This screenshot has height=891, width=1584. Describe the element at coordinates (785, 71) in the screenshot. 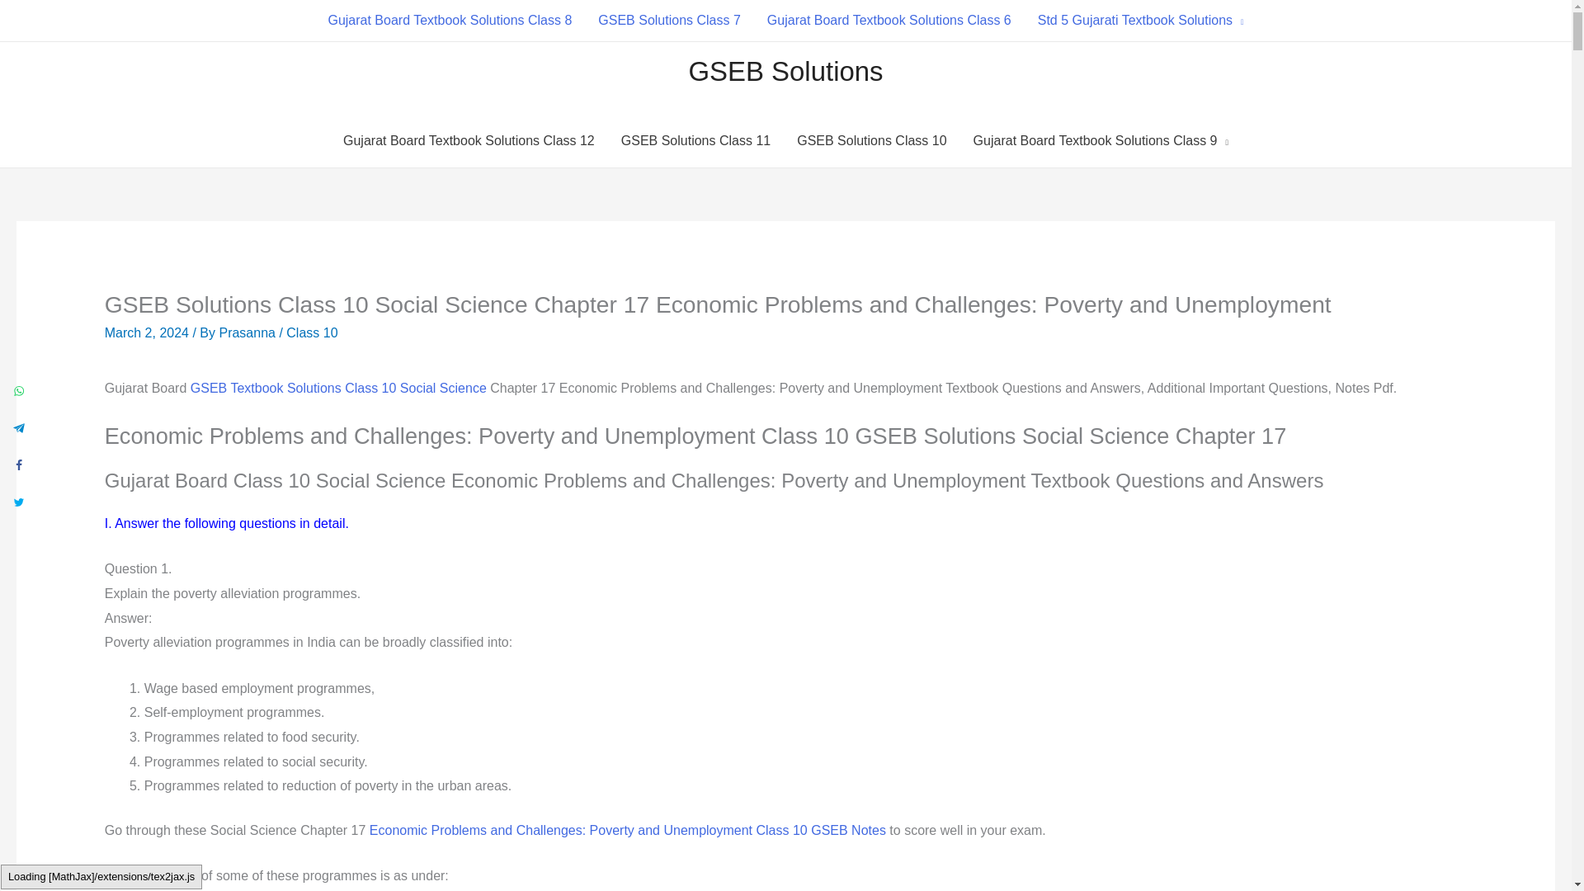

I see `GSEB Solutions` at that location.